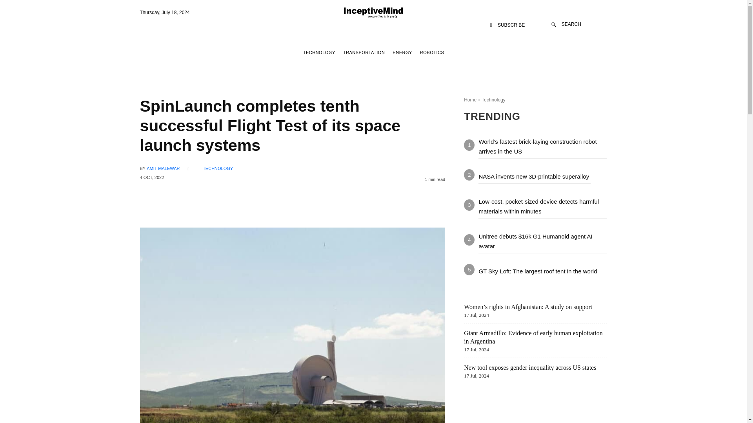 The width and height of the screenshot is (753, 423). I want to click on SEARCH, so click(566, 24).